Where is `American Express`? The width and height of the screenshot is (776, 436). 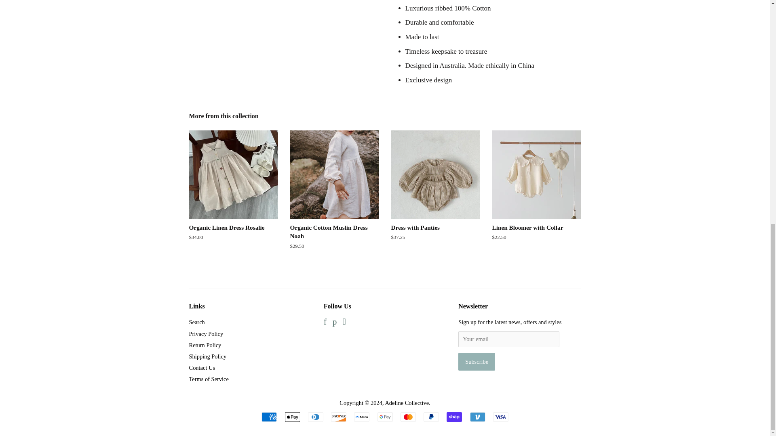
American Express is located at coordinates (269, 417).